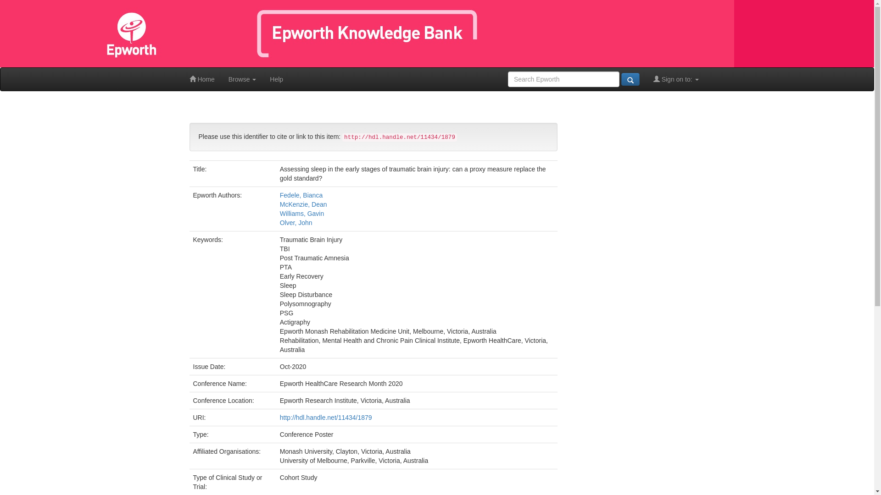  I want to click on Olver, John, so click(296, 223).